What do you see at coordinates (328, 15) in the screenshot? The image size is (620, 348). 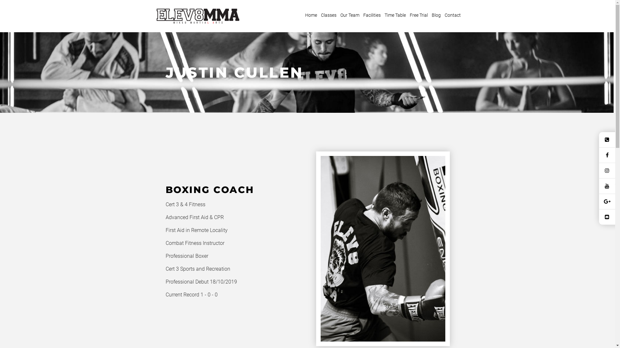 I see `Classes` at bounding box center [328, 15].